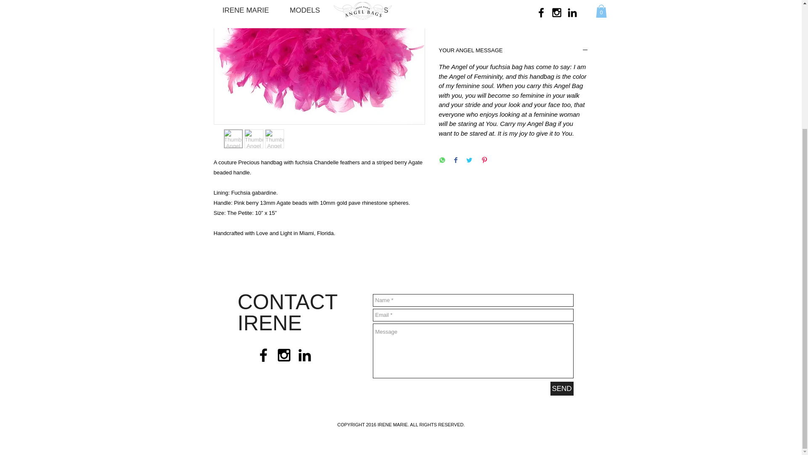 The height and width of the screenshot is (455, 808). What do you see at coordinates (513, 18) in the screenshot?
I see `Add to Cart` at bounding box center [513, 18].